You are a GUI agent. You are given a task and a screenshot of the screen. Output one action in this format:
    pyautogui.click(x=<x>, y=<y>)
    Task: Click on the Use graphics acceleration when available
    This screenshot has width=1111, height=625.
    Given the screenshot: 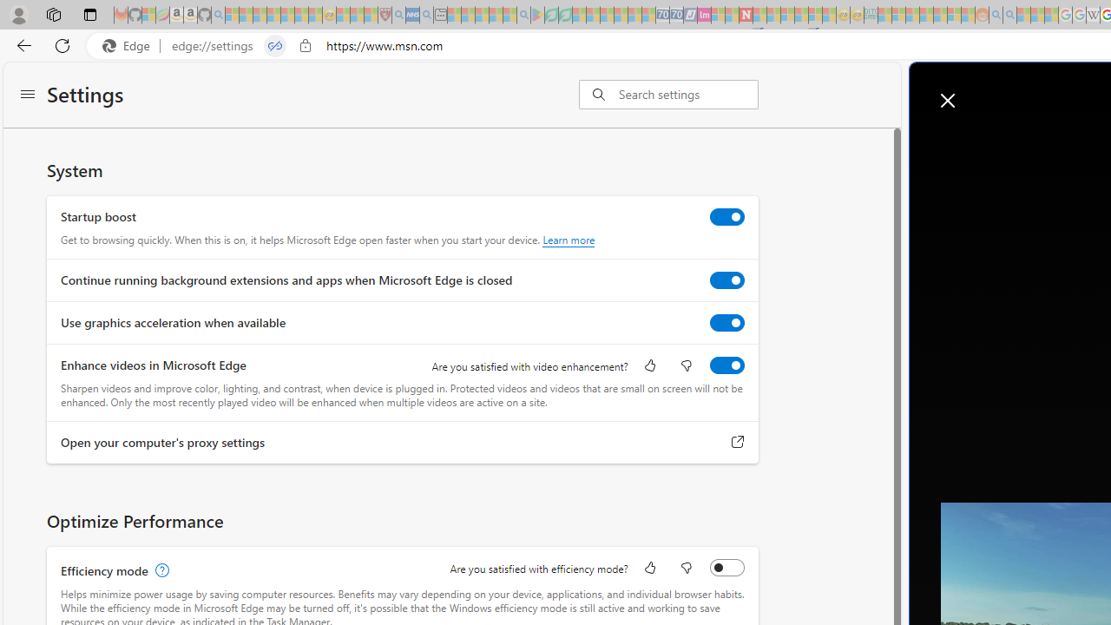 What is the action you would take?
    pyautogui.click(x=726, y=323)
    